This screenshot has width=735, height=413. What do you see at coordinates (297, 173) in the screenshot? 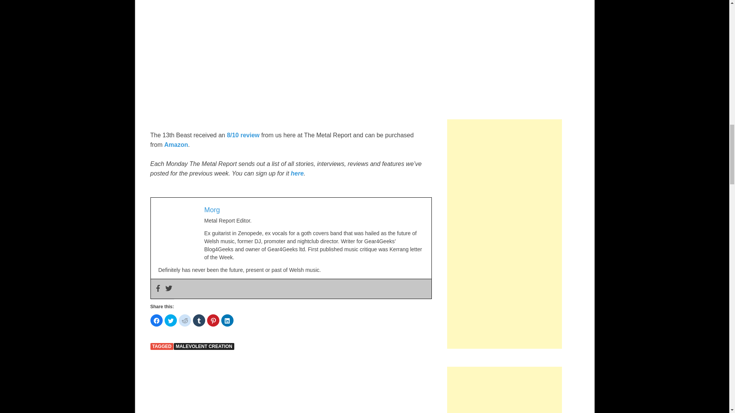
I see `here` at bounding box center [297, 173].